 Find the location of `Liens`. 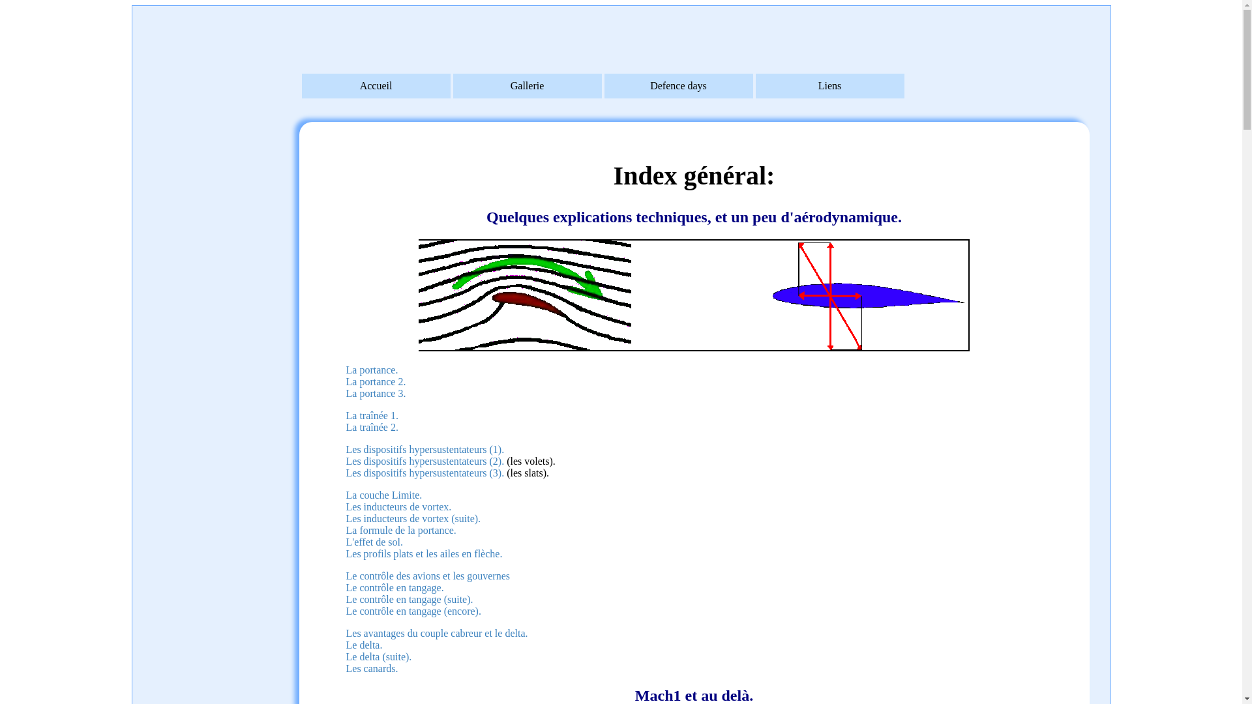

Liens is located at coordinates (829, 86).